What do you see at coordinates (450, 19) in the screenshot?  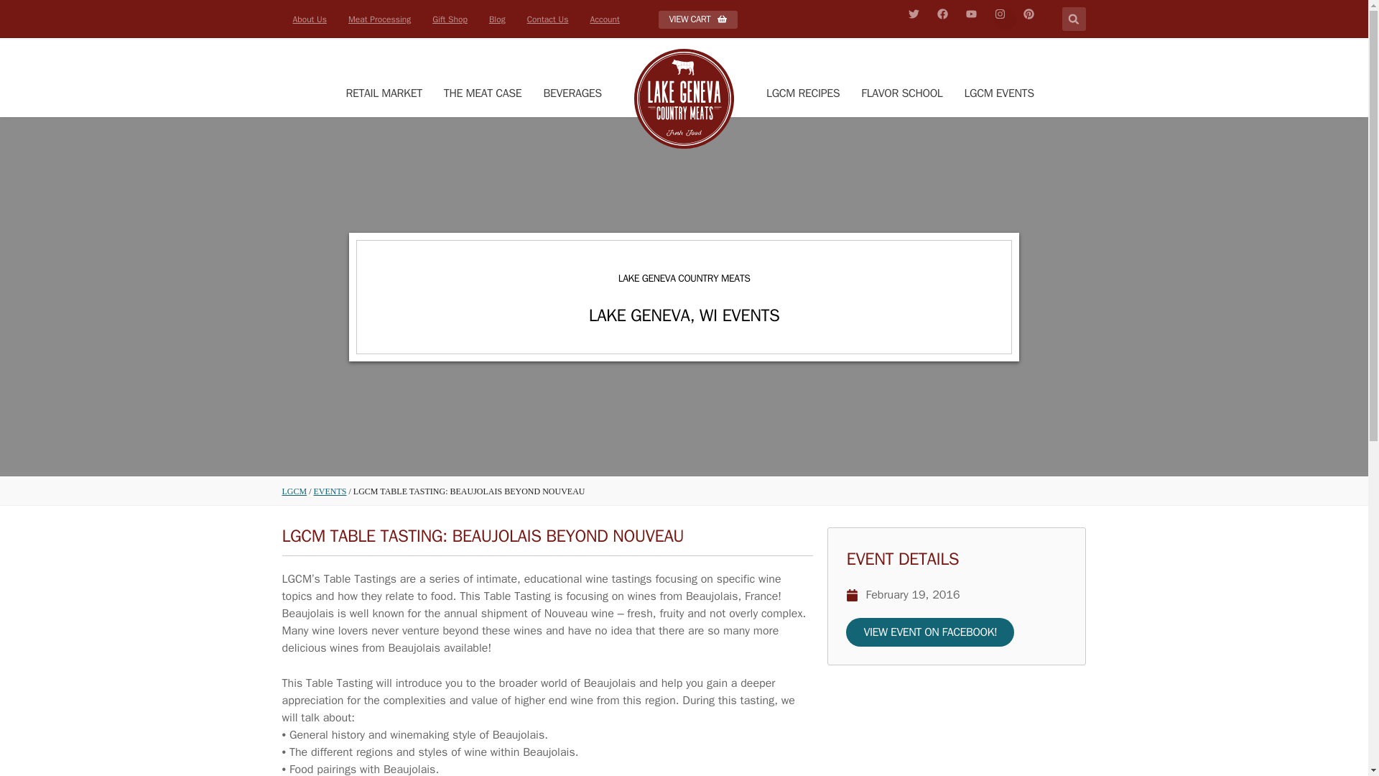 I see `Gift Shop` at bounding box center [450, 19].